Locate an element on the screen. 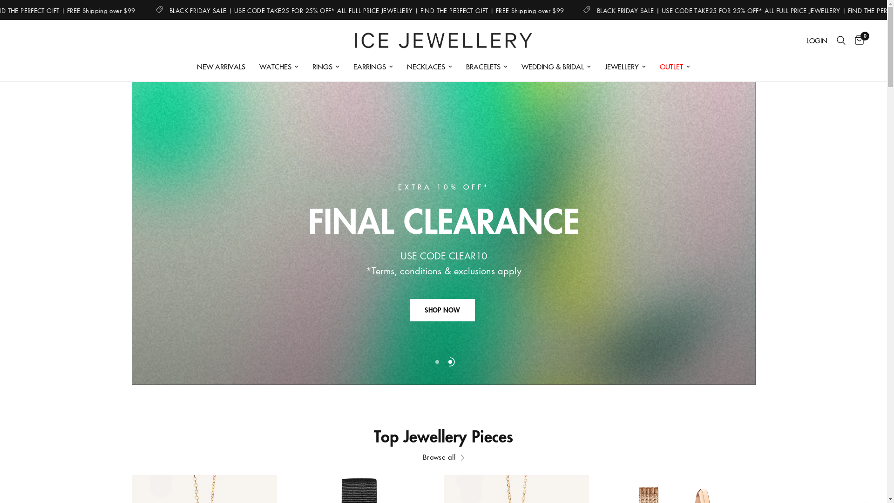 The height and width of the screenshot is (503, 894). Browse all is located at coordinates (443, 457).